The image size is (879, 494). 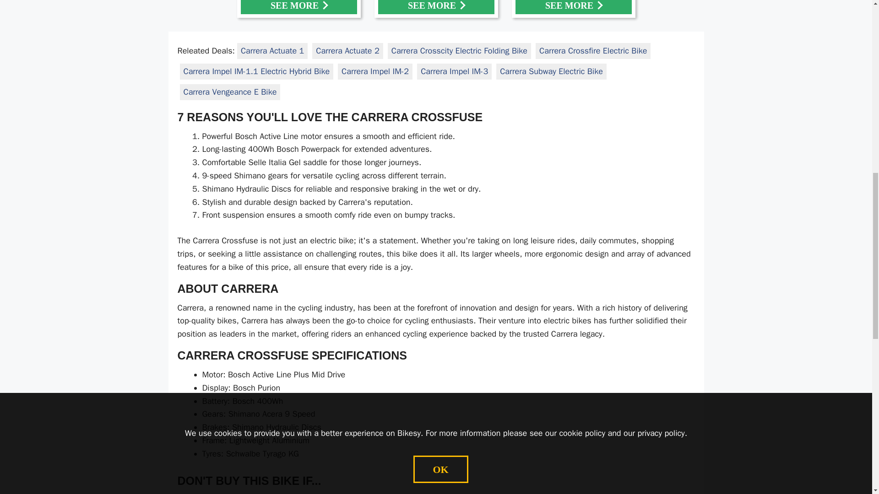 I want to click on Carrera Crossfuse Mens Electric Hybrid Bike, so click(x=573, y=9).